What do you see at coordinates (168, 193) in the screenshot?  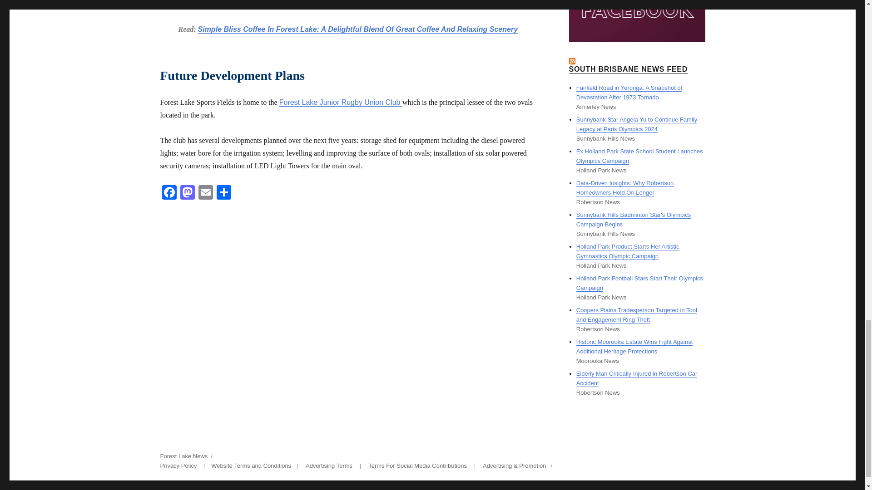 I see `Facebook` at bounding box center [168, 193].